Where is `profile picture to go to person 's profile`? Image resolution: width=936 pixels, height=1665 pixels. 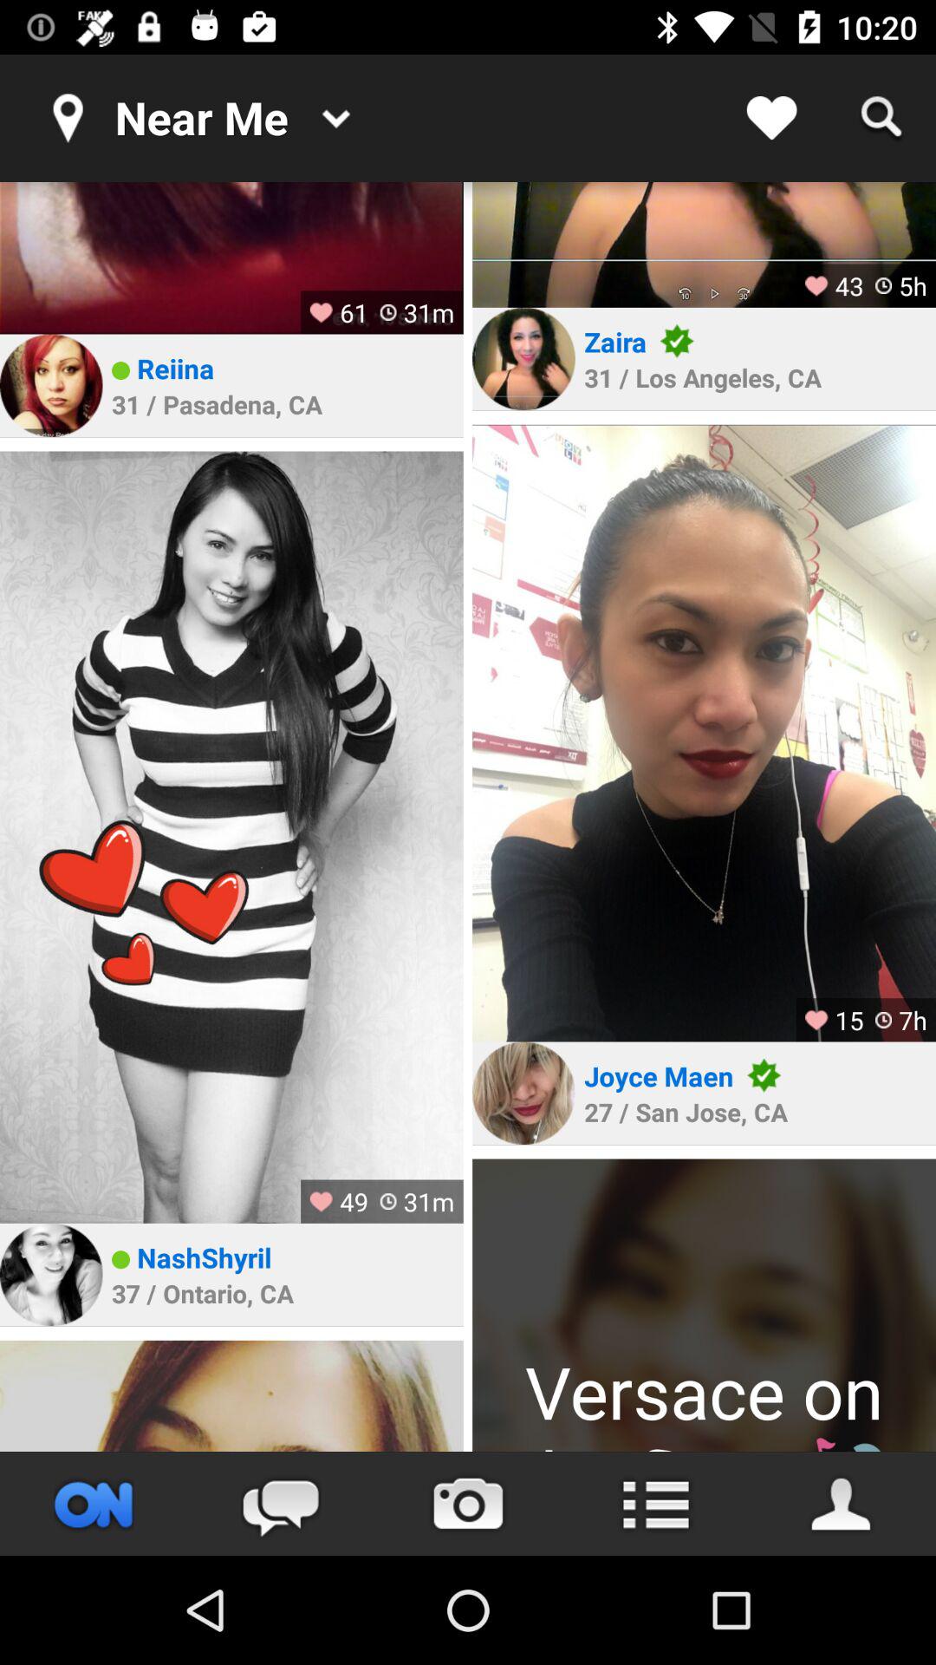
profile picture to go to person 's profile is located at coordinates (523, 1093).